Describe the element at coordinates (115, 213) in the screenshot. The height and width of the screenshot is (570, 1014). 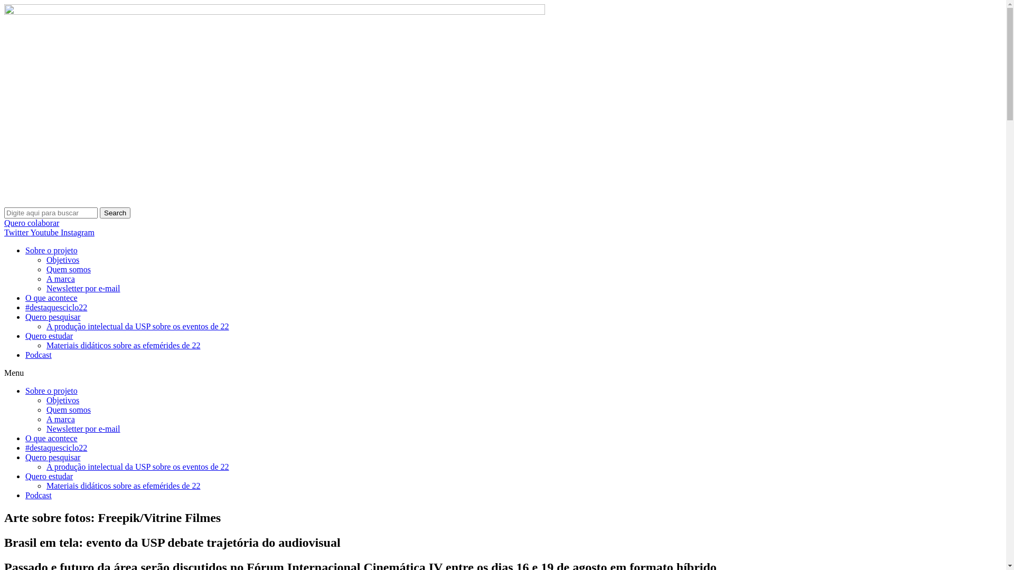
I see `Search` at that location.